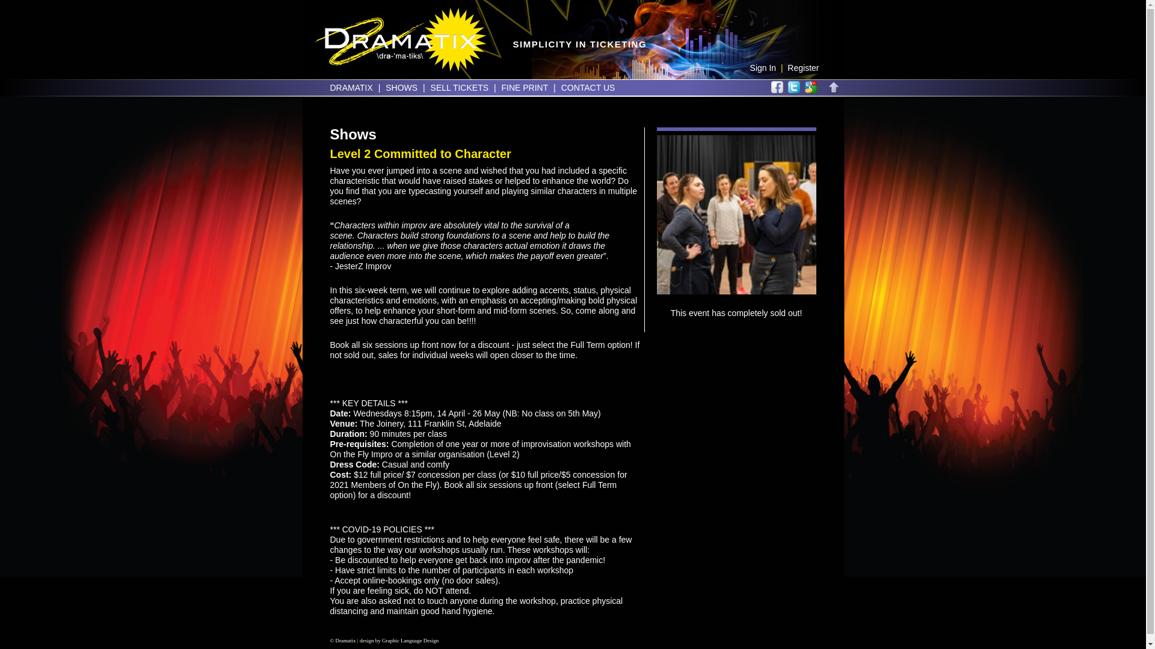 The height and width of the screenshot is (649, 1155). What do you see at coordinates (588, 88) in the screenshot?
I see `CONTACT US` at bounding box center [588, 88].